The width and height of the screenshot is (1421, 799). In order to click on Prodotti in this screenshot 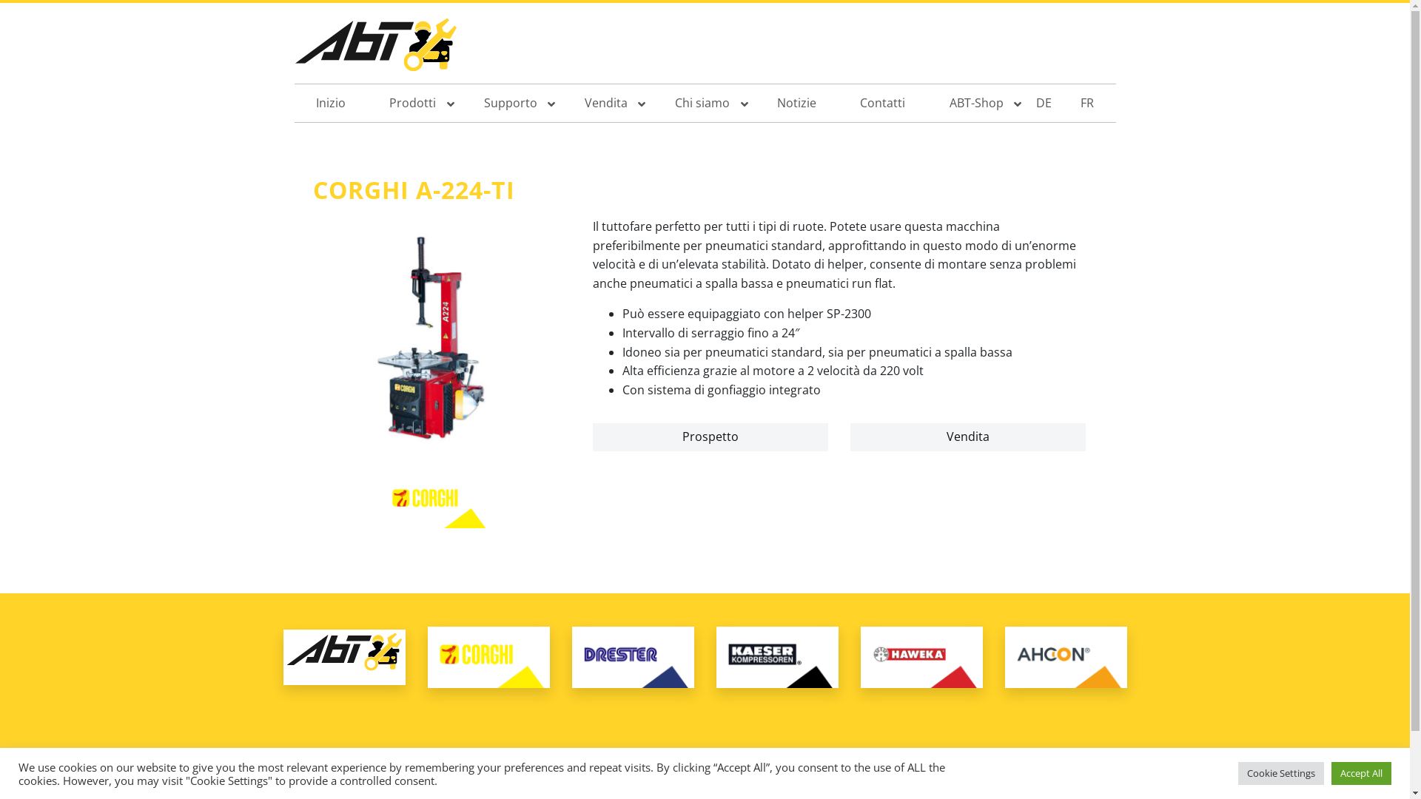, I will do `click(414, 104)`.